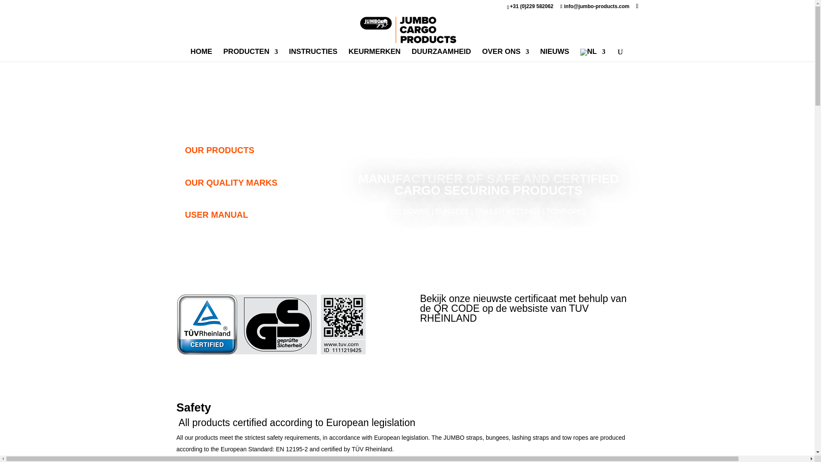 This screenshot has width=821, height=462. What do you see at coordinates (251, 55) in the screenshot?
I see `PRODUCTEN` at bounding box center [251, 55].